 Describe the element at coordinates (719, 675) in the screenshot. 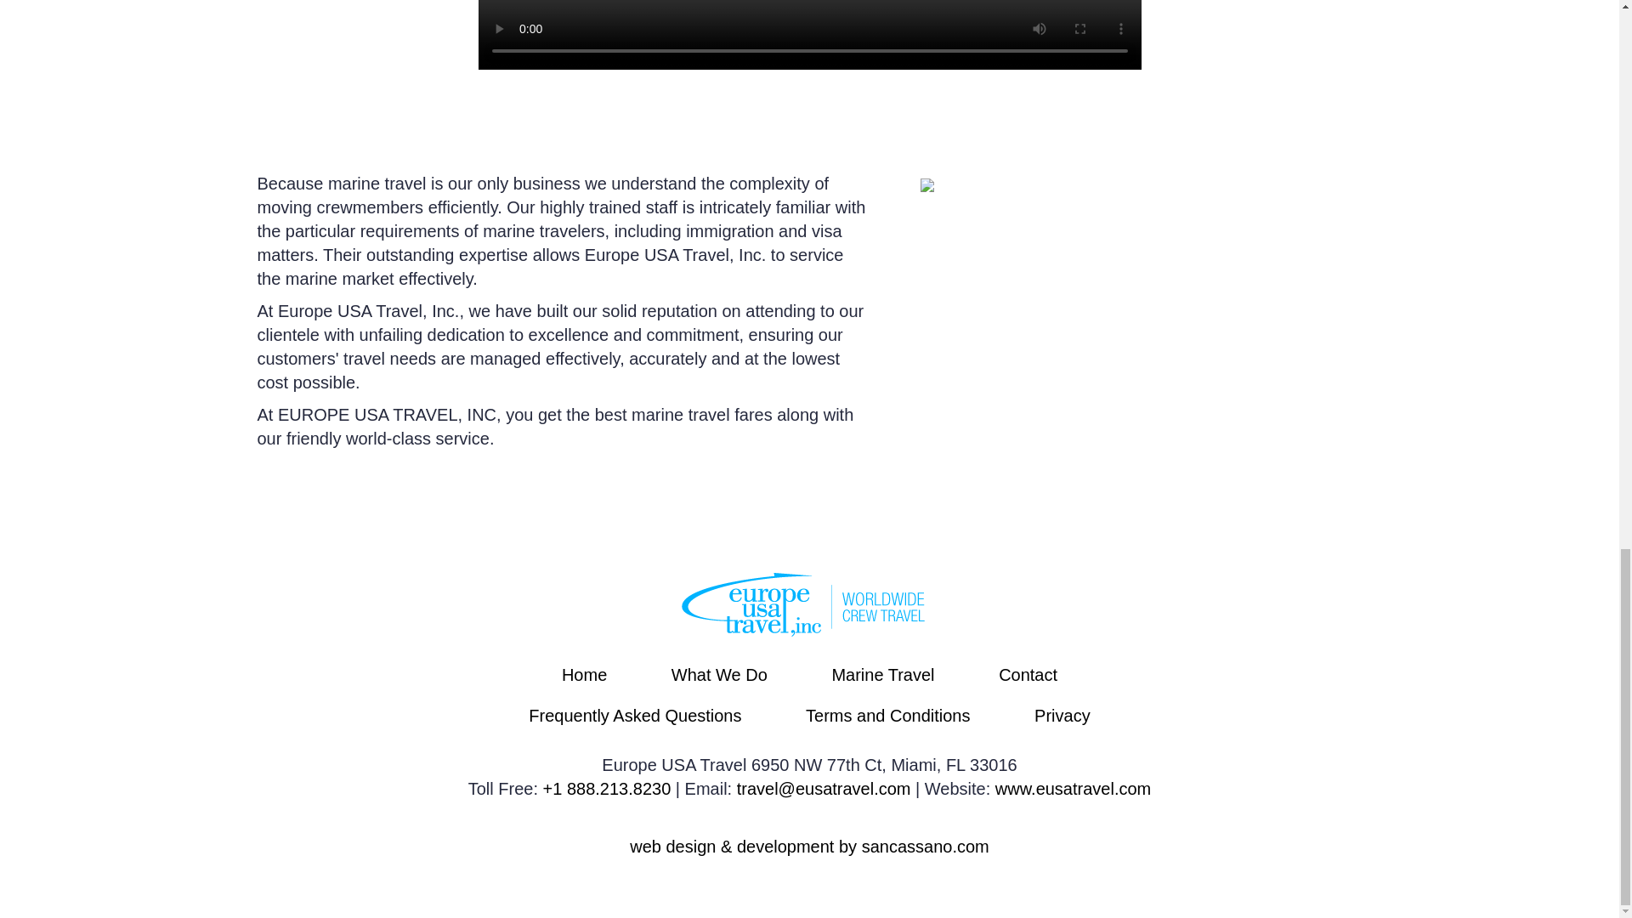

I see `What We Do` at that location.